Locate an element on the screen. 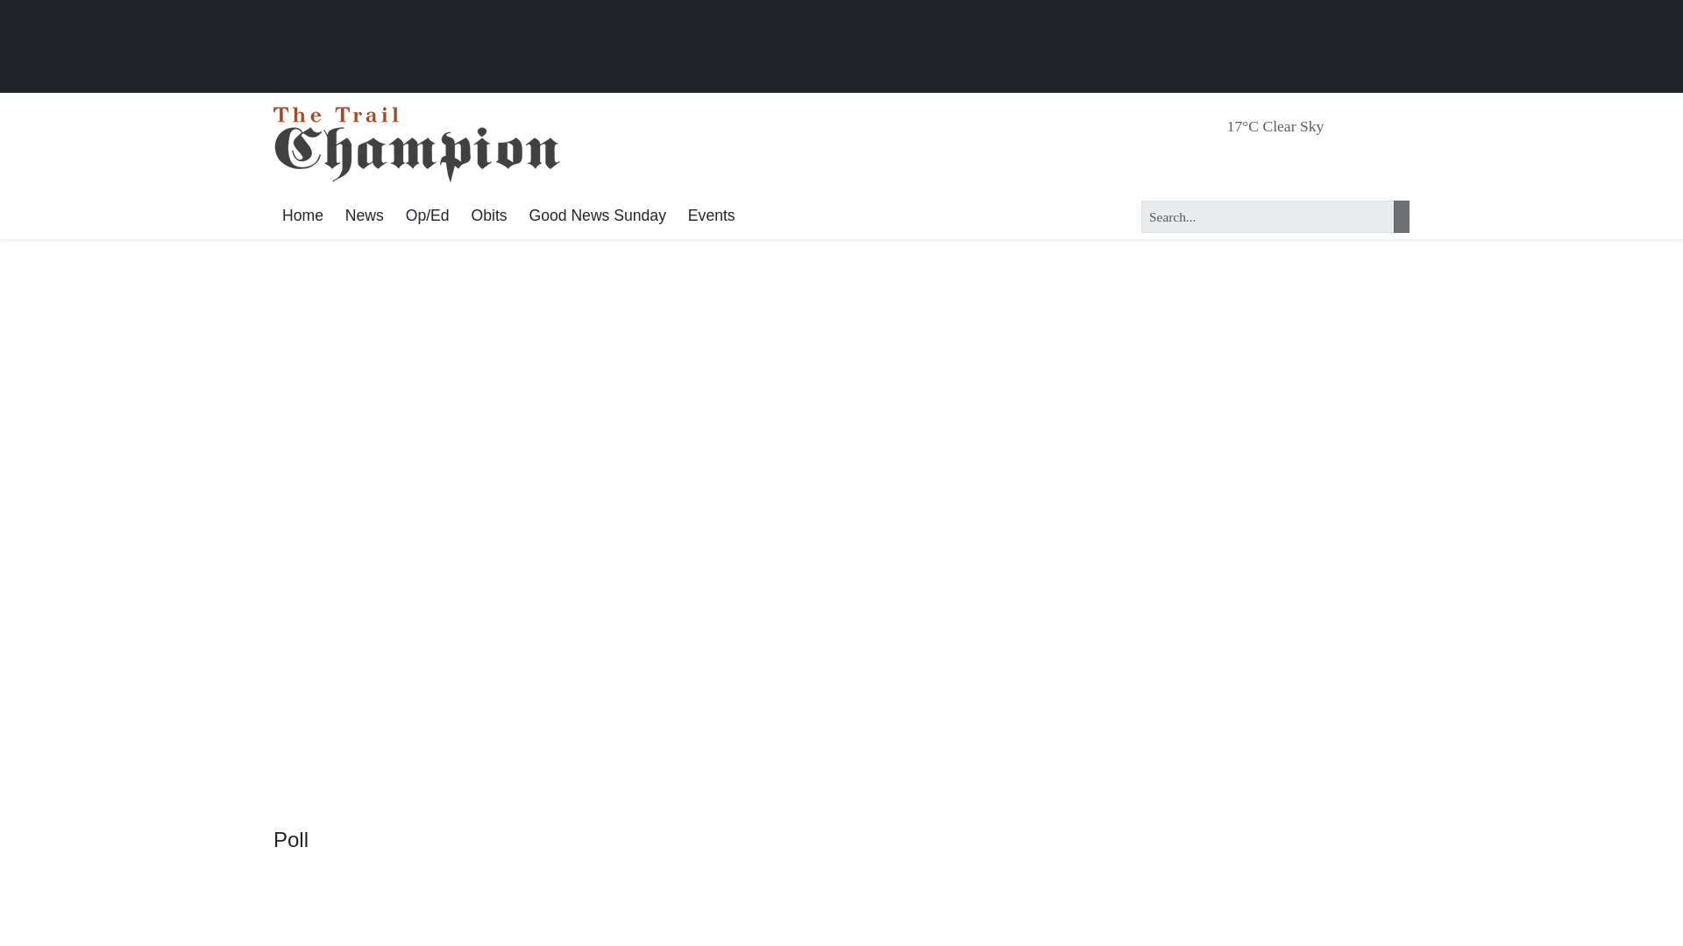 This screenshot has height=946, width=1683. Obits is located at coordinates (489, 217).